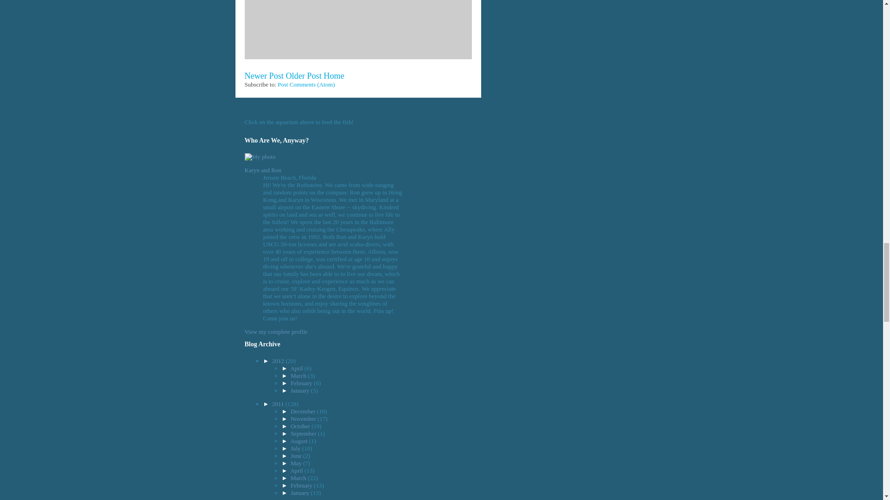  Describe the element at coordinates (304, 411) in the screenshot. I see `December` at that location.